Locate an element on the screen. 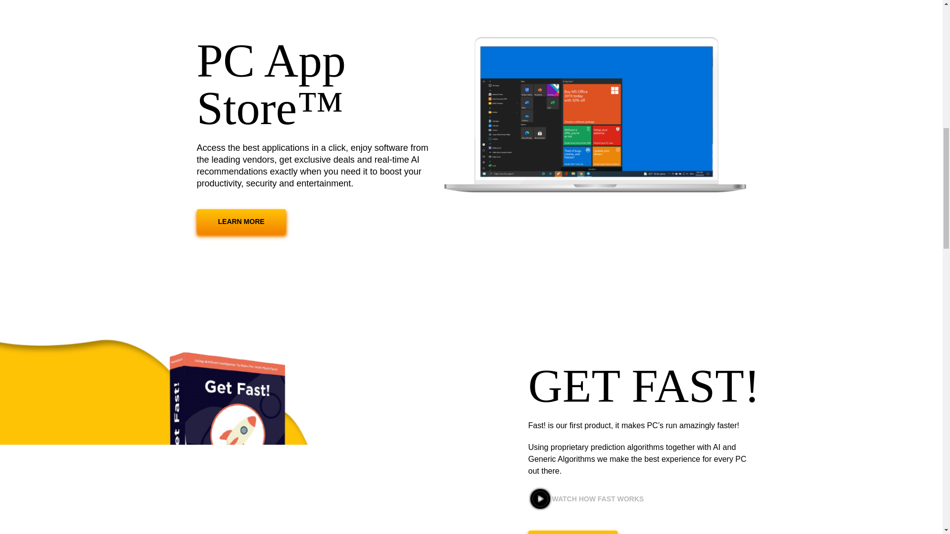  LEARN MORE is located at coordinates (573, 532).